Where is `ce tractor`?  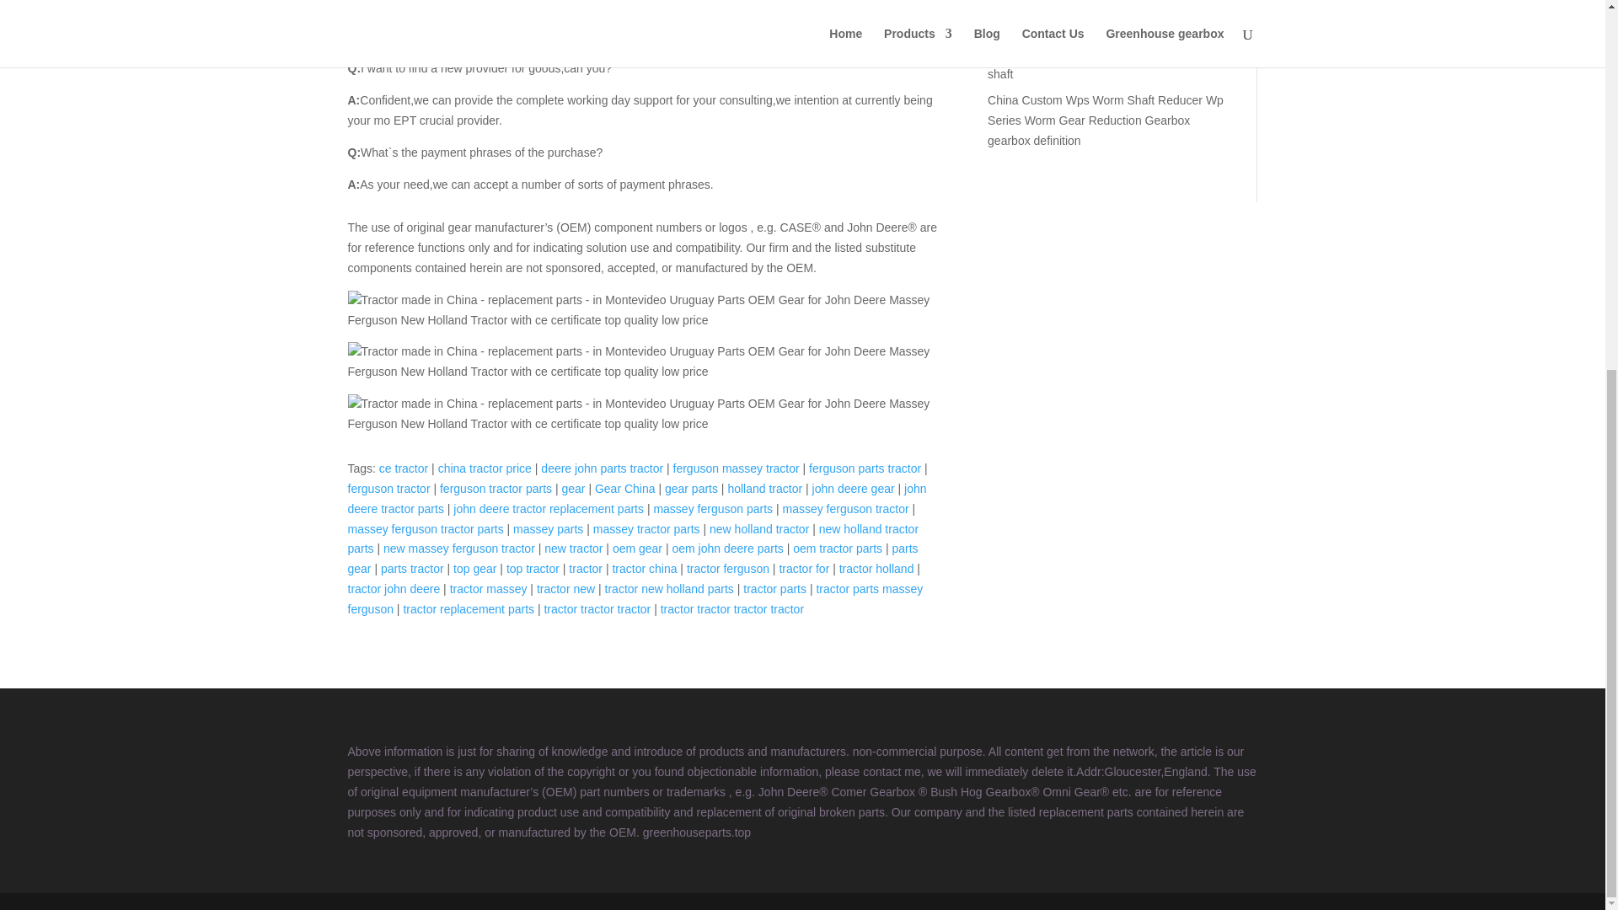 ce tractor is located at coordinates (403, 468).